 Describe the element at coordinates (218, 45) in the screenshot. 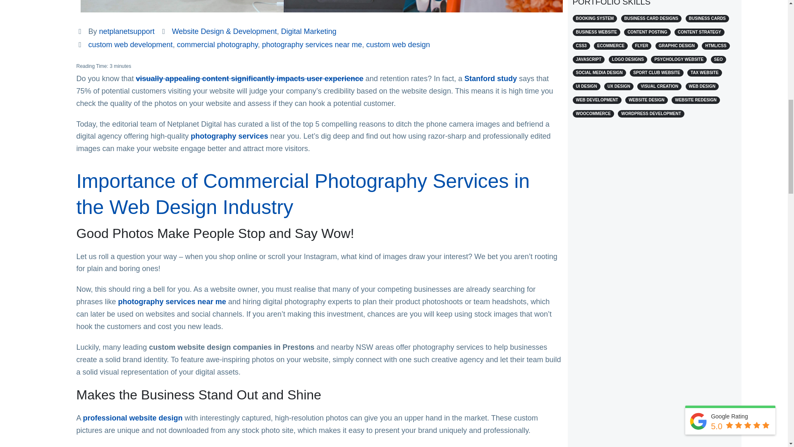

I see `commercial photography` at that location.